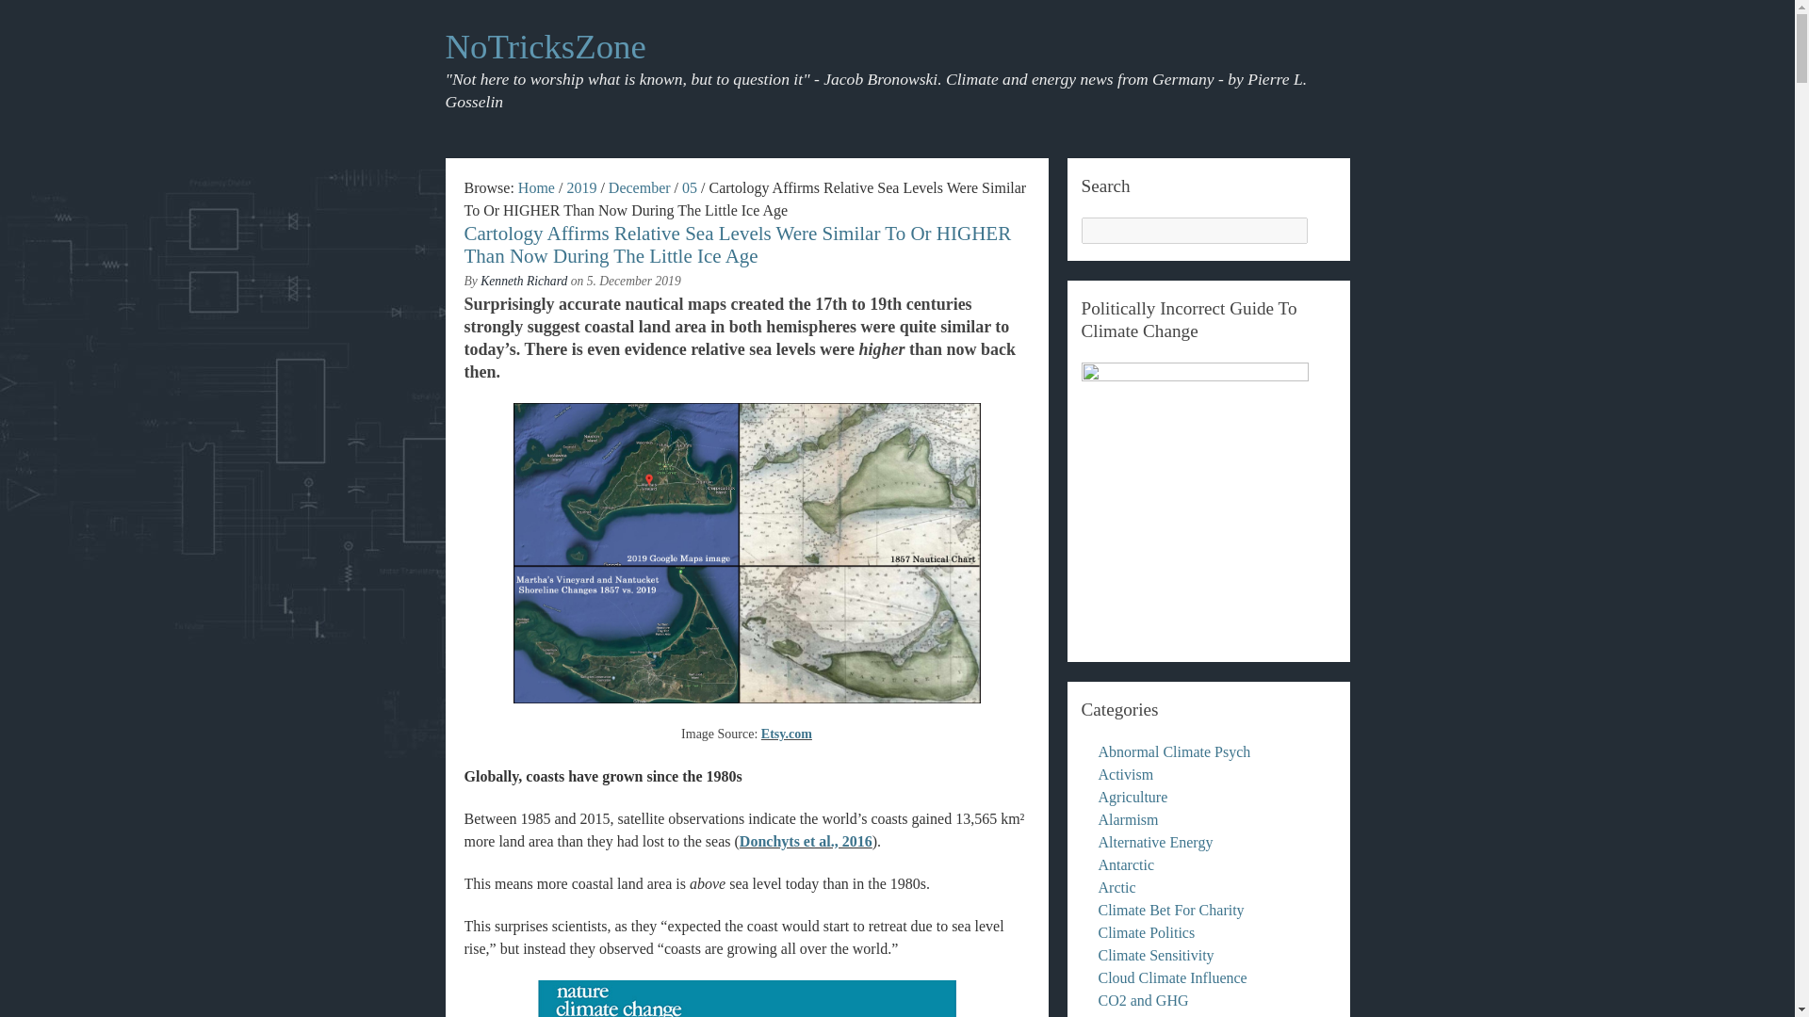 The width and height of the screenshot is (1809, 1017). Describe the element at coordinates (536, 188) in the screenshot. I see `NoTricksZone` at that location.